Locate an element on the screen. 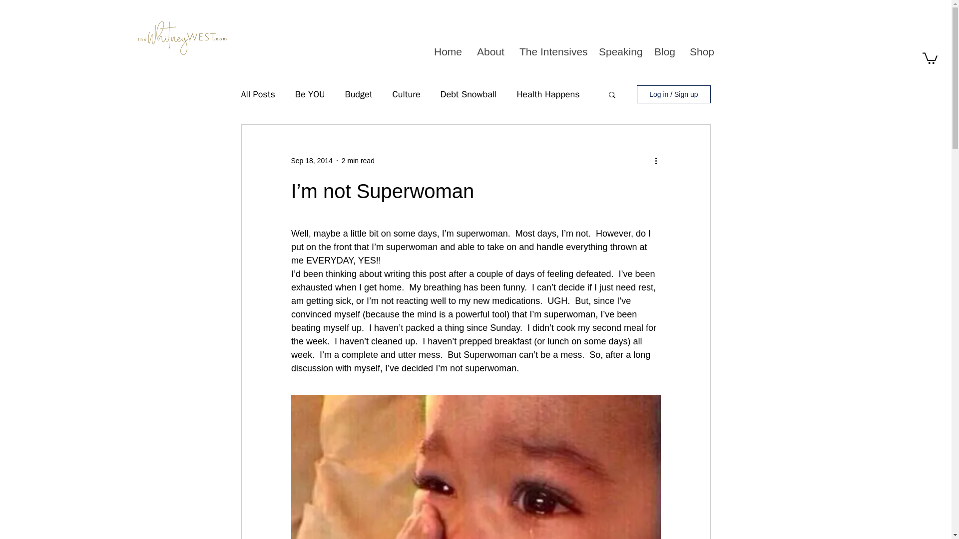  The Intensives is located at coordinates (550, 51).